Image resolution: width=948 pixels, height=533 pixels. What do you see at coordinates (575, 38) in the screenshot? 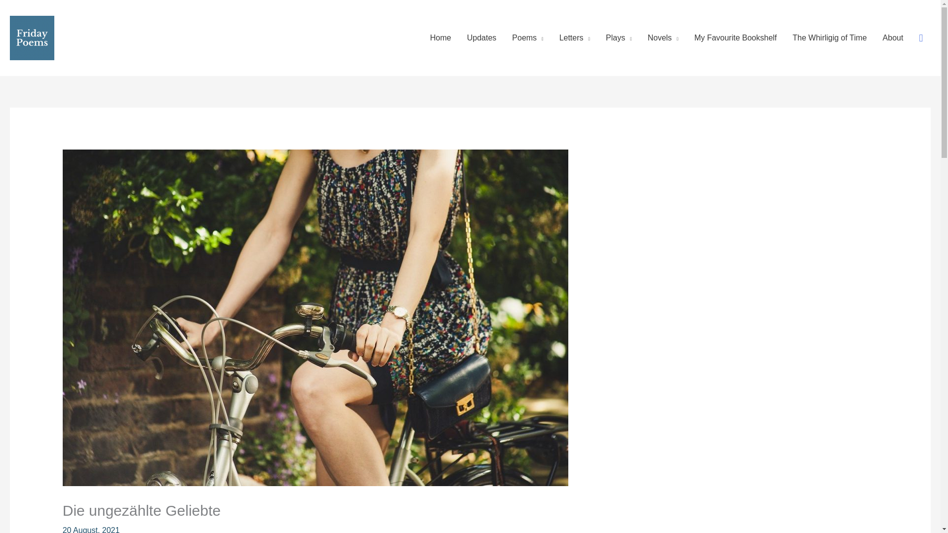
I see `Letters` at bounding box center [575, 38].